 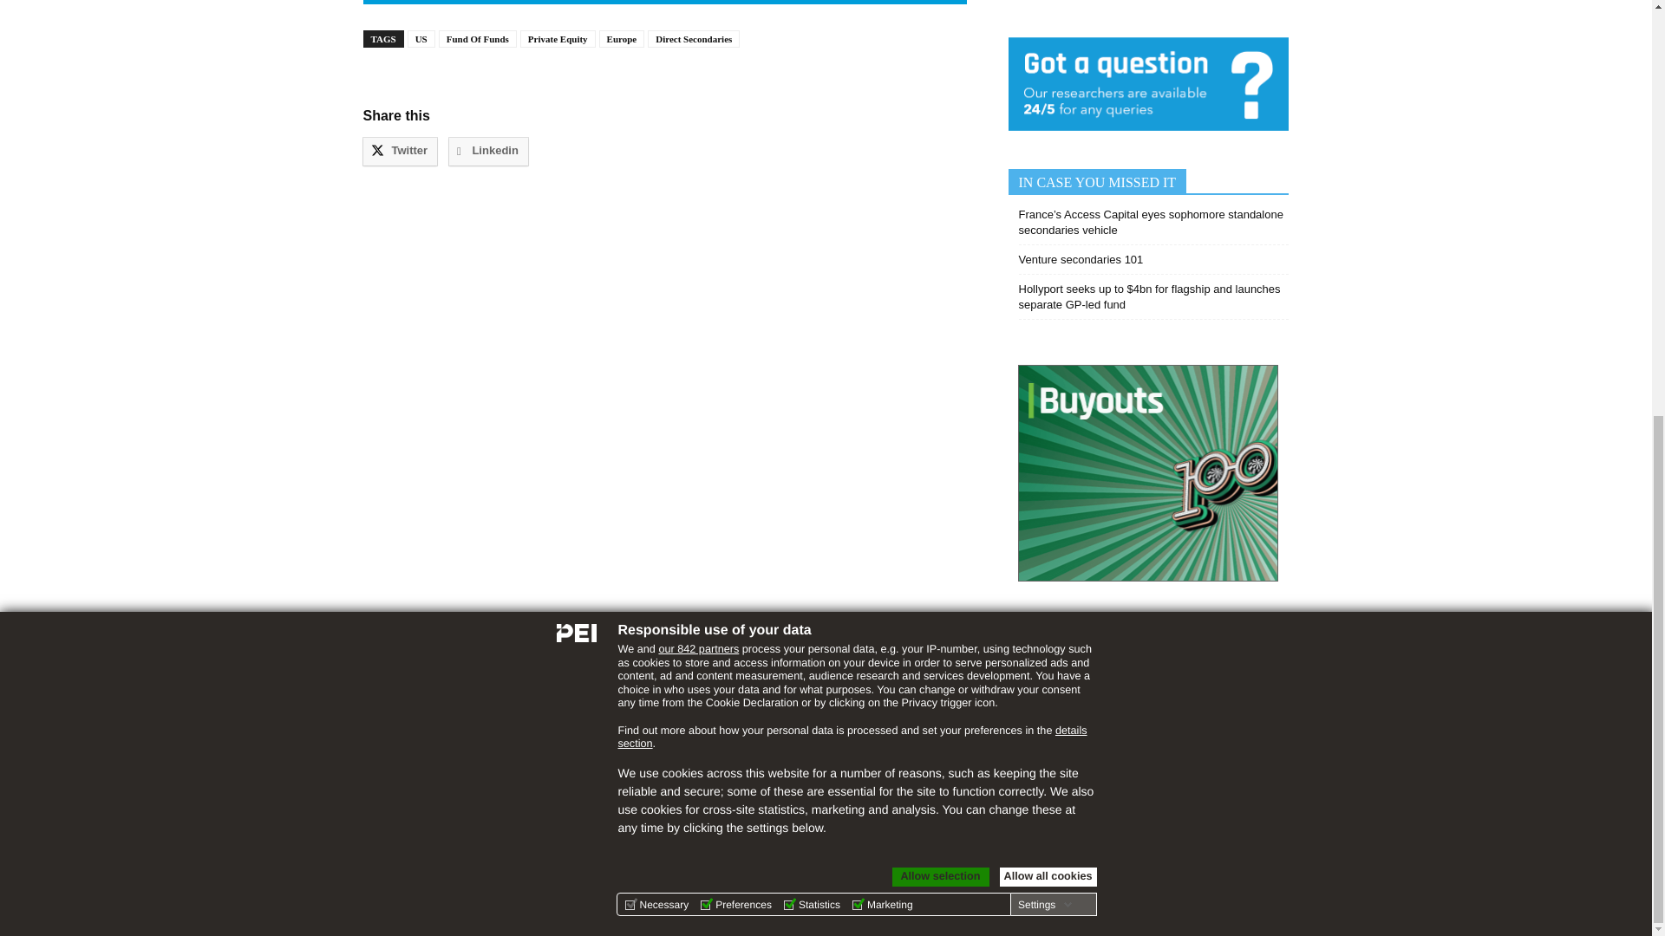 I want to click on Allow selection, so click(x=940, y=132).